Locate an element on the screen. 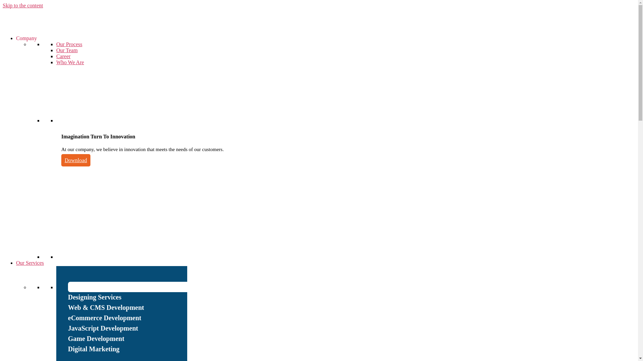 The image size is (643, 361). JavaScript Development is located at coordinates (128, 328).